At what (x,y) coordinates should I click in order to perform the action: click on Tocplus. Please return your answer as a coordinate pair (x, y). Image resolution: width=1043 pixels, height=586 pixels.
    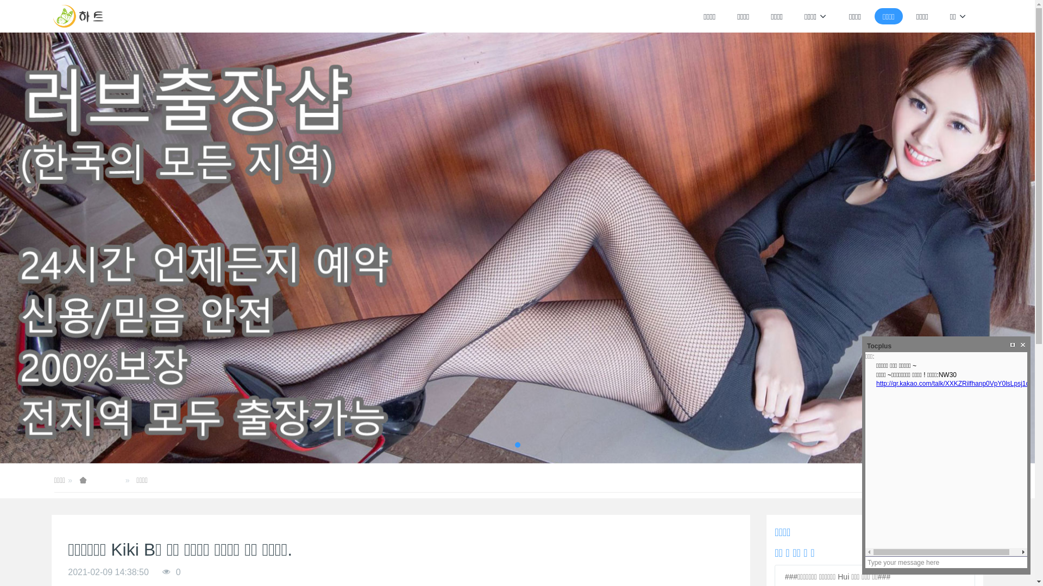
    Looking at the image, I should click on (878, 346).